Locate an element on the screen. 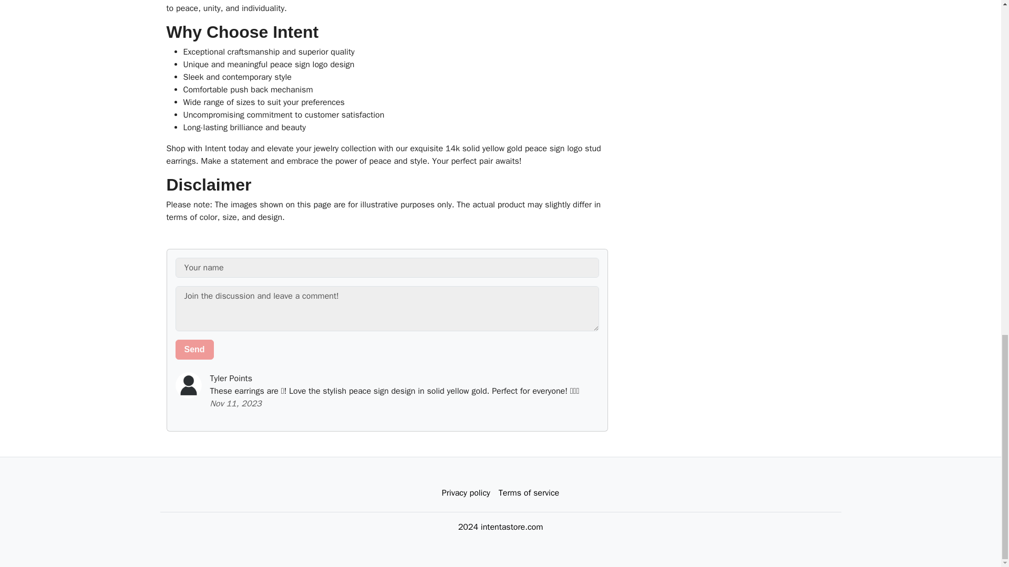 This screenshot has height=567, width=1009. Terms of service is located at coordinates (529, 493).